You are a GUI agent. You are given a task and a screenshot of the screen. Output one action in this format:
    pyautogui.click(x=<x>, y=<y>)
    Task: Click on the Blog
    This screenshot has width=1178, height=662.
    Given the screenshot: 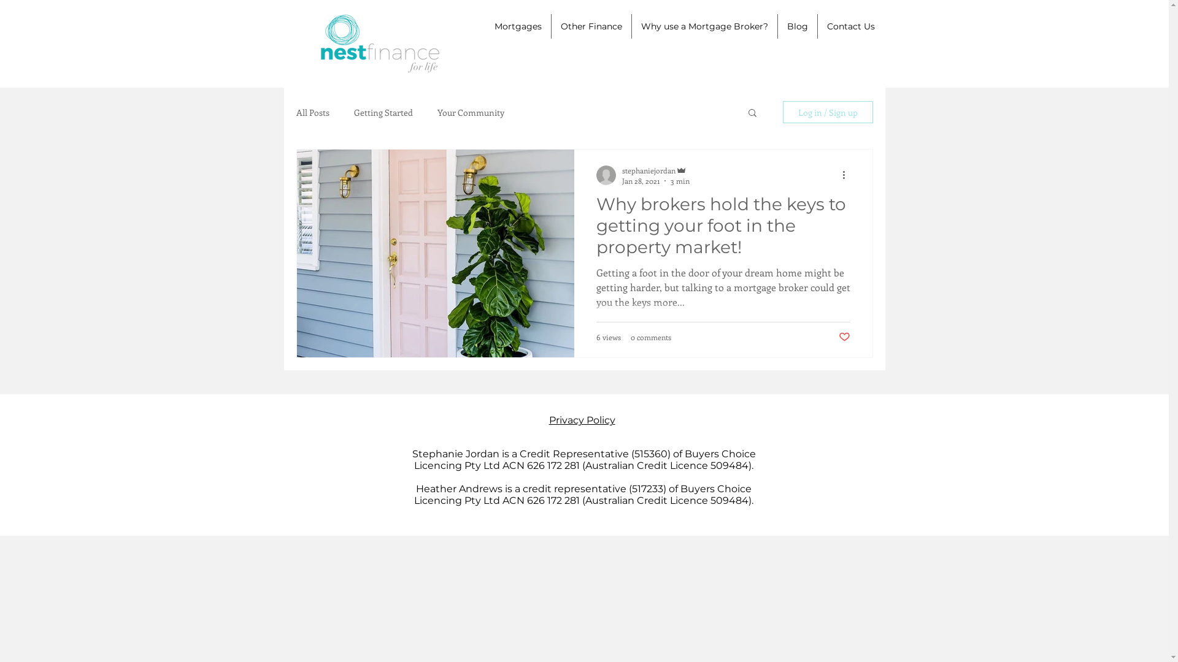 What is the action you would take?
    pyautogui.click(x=798, y=26)
    